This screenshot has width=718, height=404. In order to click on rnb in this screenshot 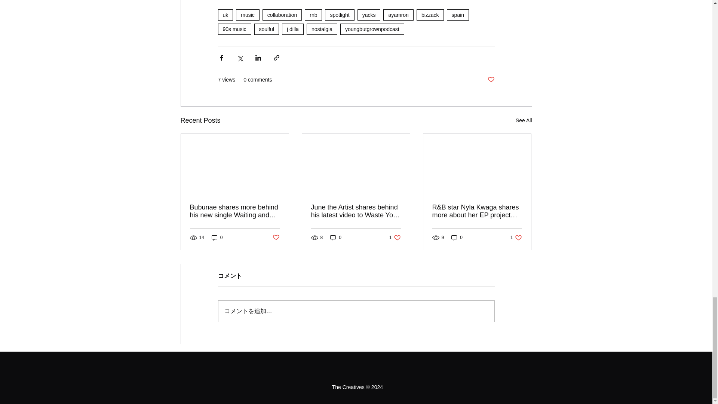, I will do `click(313, 15)`.